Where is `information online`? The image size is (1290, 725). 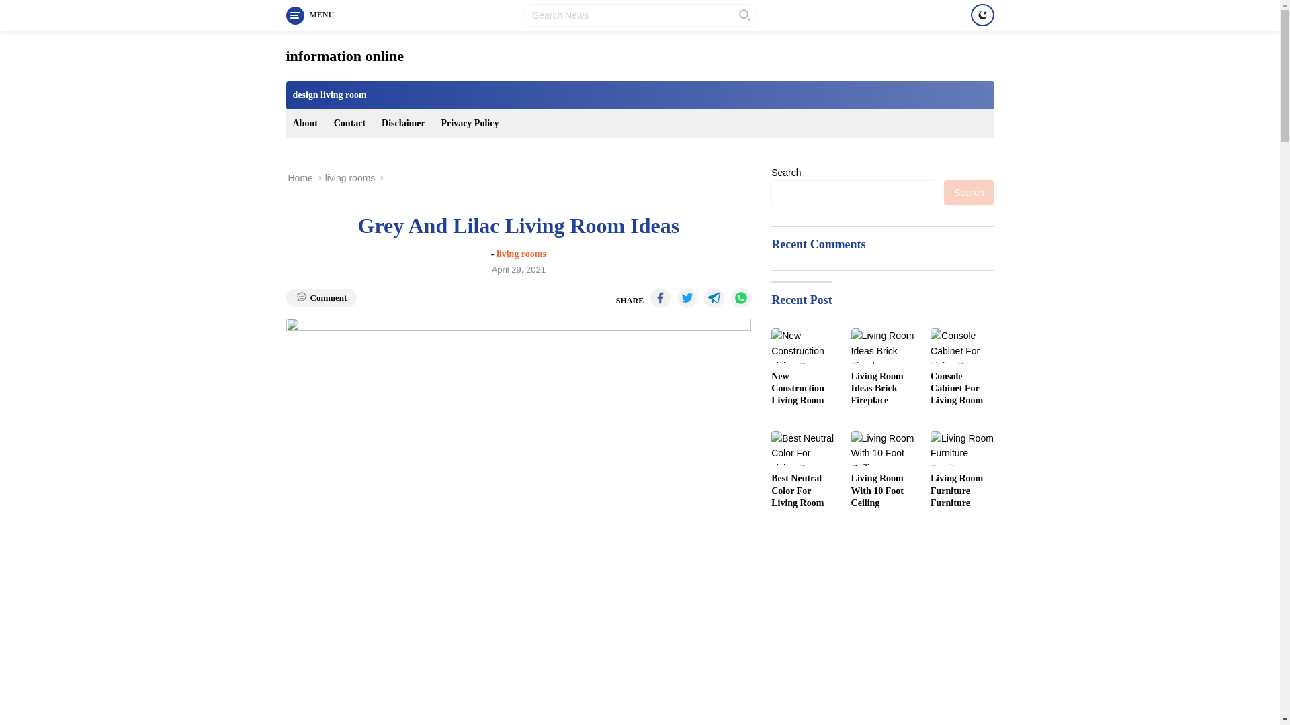 information online is located at coordinates (345, 56).